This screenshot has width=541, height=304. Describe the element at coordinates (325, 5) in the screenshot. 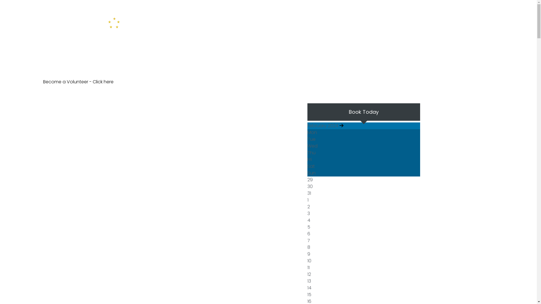

I see `Level 8 MacArthur Chambers 201 Edward Street, Brisbane` at that location.